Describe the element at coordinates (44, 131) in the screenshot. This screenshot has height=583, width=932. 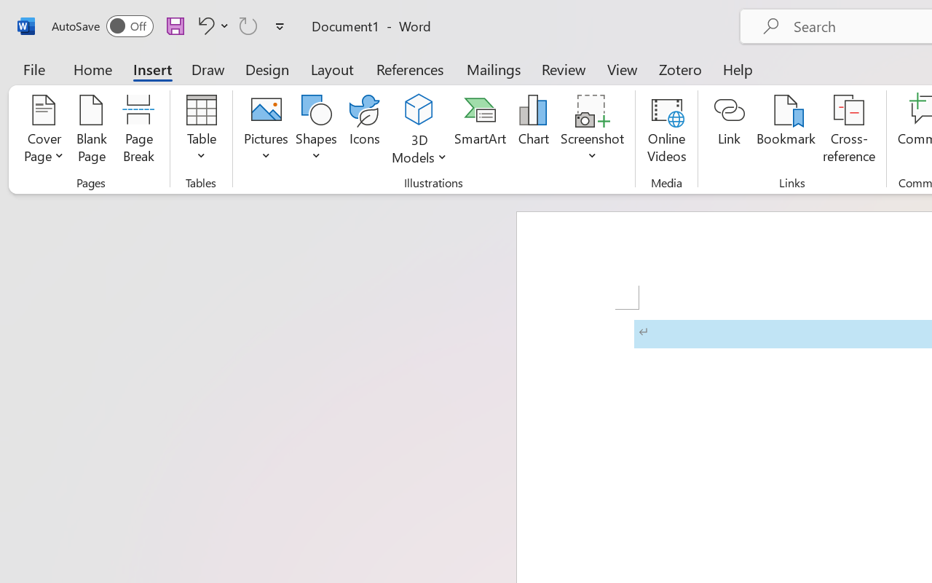
I see `Cover Page` at that location.